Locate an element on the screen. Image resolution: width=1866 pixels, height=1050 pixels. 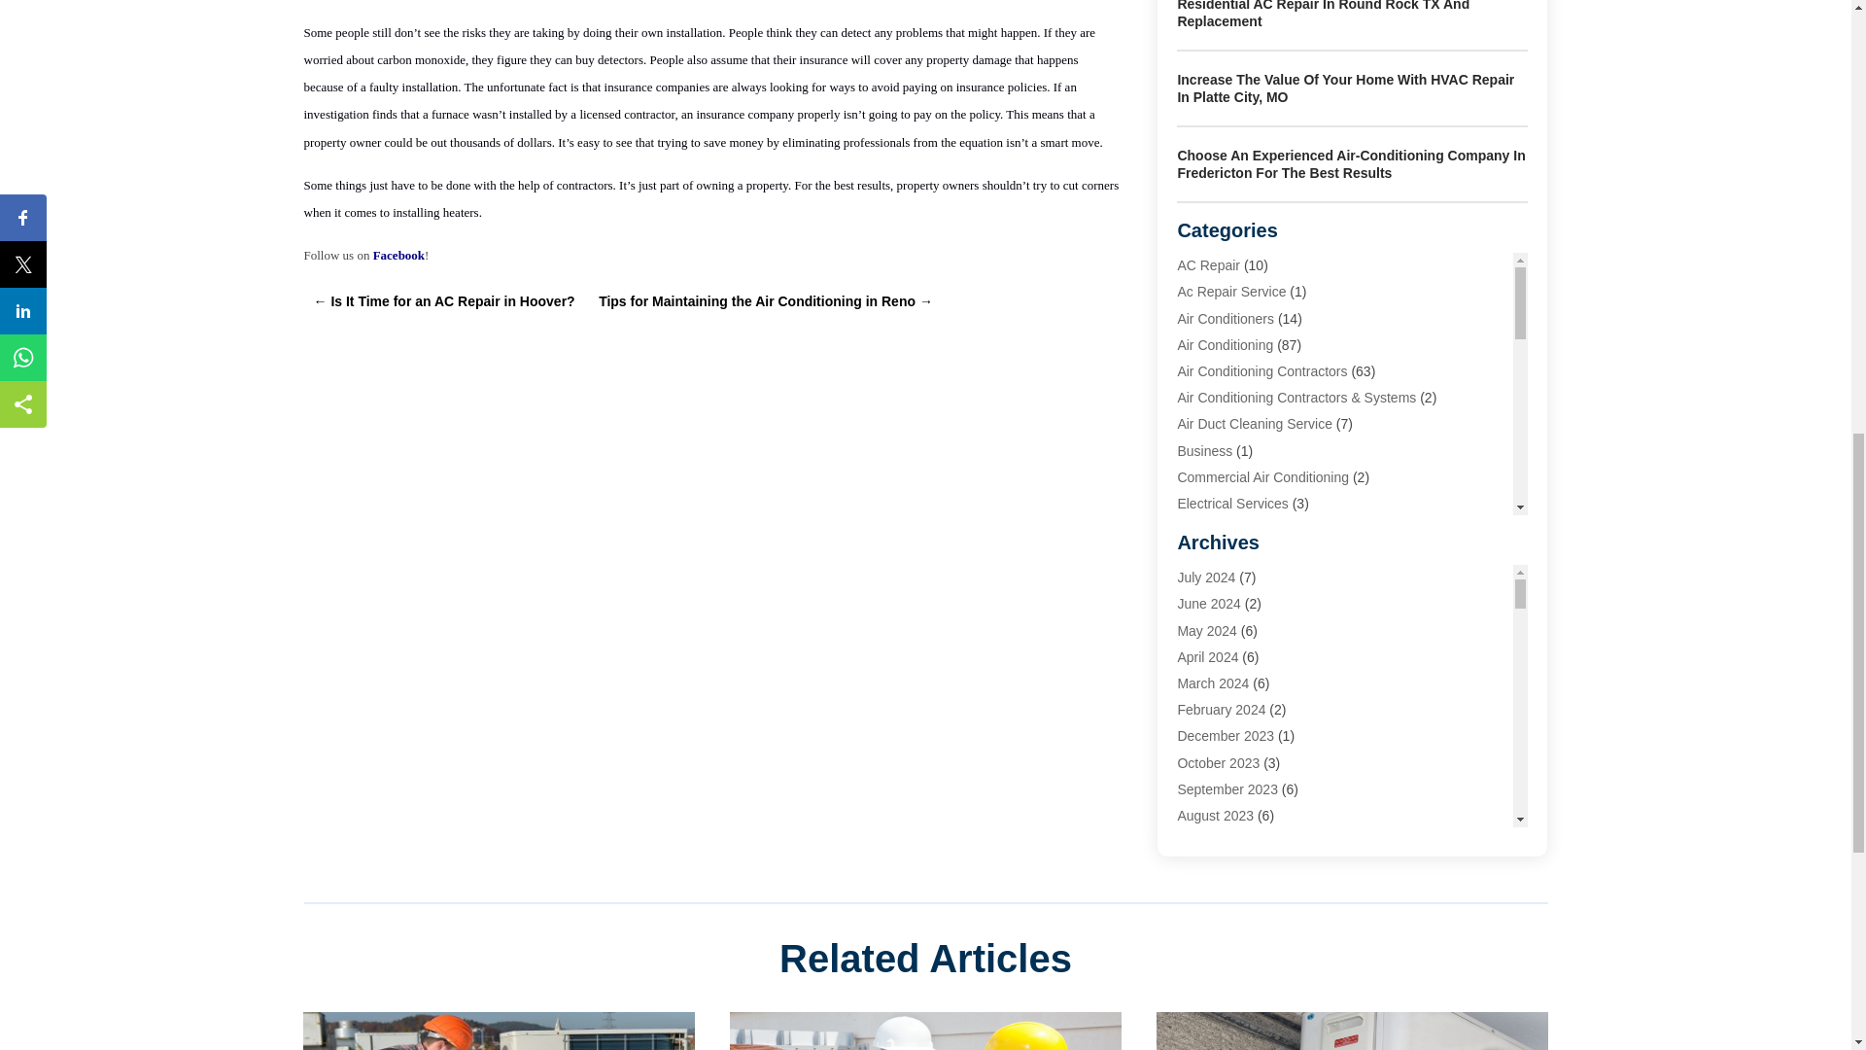
HVAC is located at coordinates (1195, 741).